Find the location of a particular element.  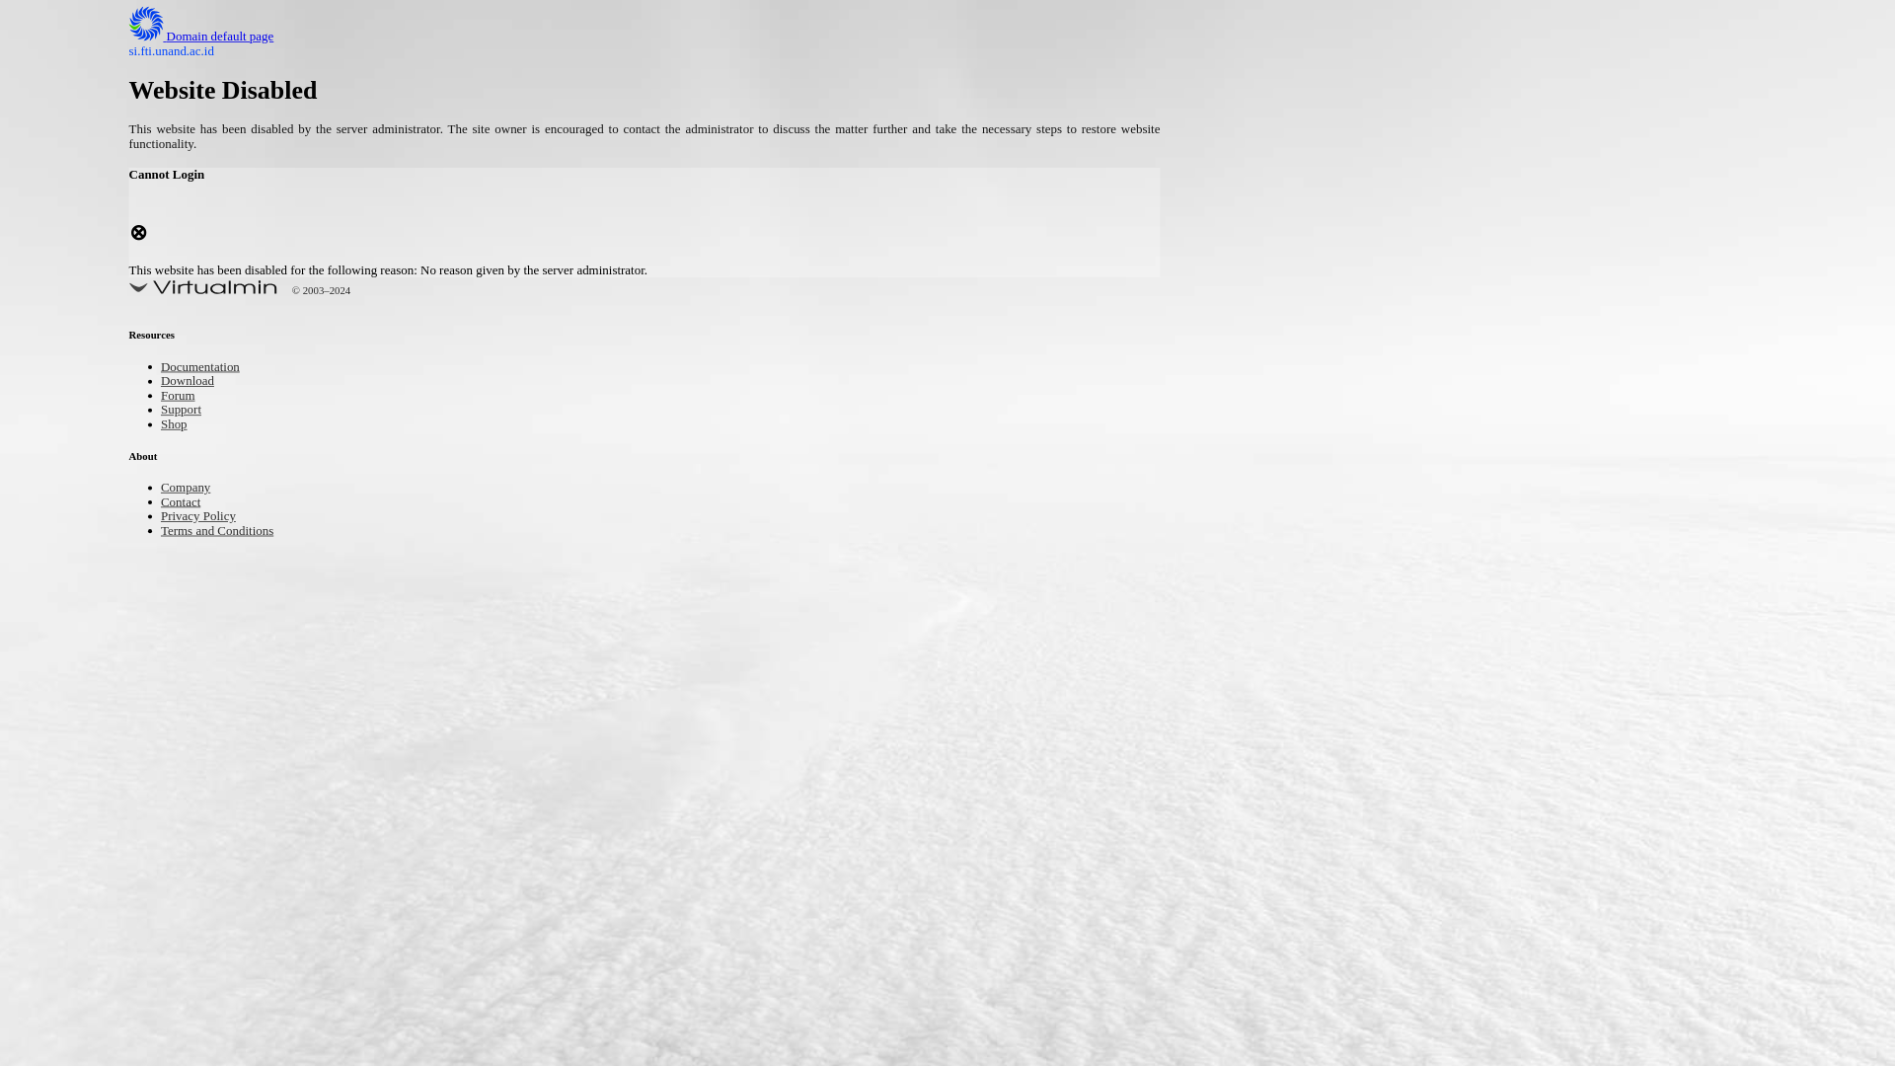

Download is located at coordinates (193, 383).